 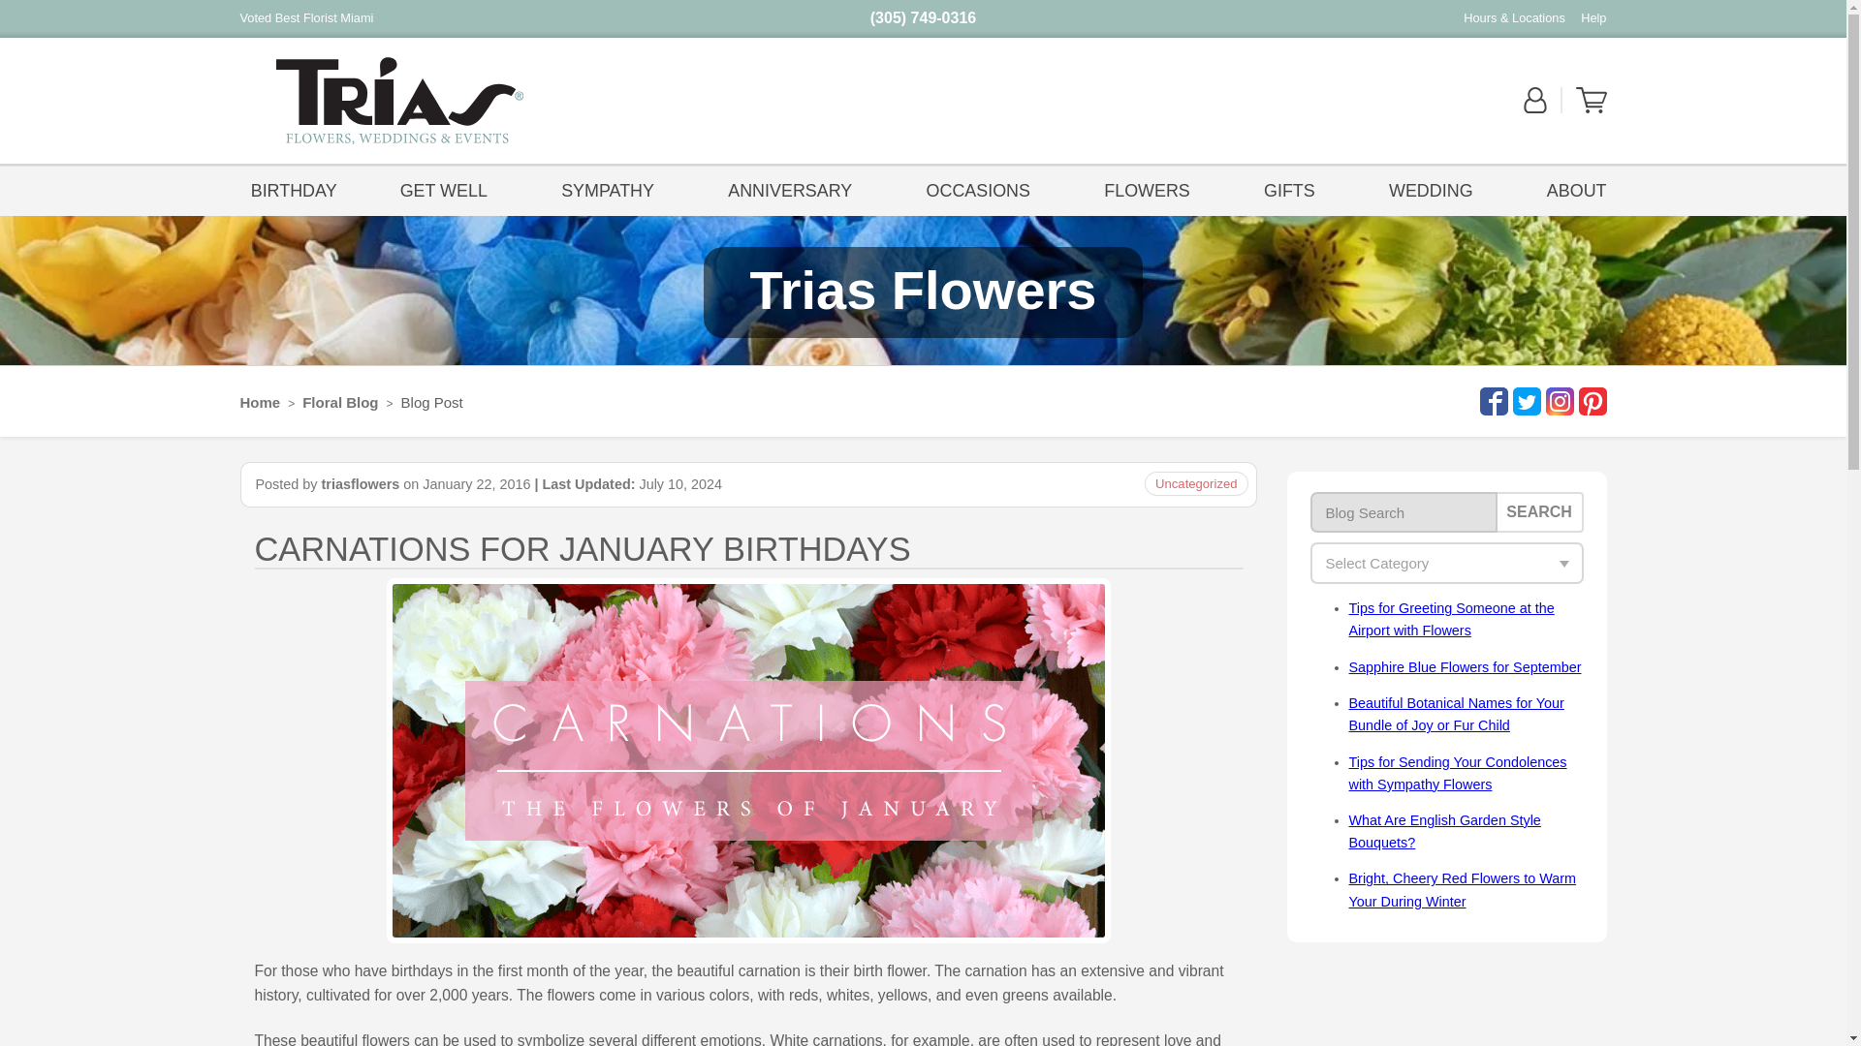 What do you see at coordinates (1491, 401) in the screenshot?
I see `Facebook` at bounding box center [1491, 401].